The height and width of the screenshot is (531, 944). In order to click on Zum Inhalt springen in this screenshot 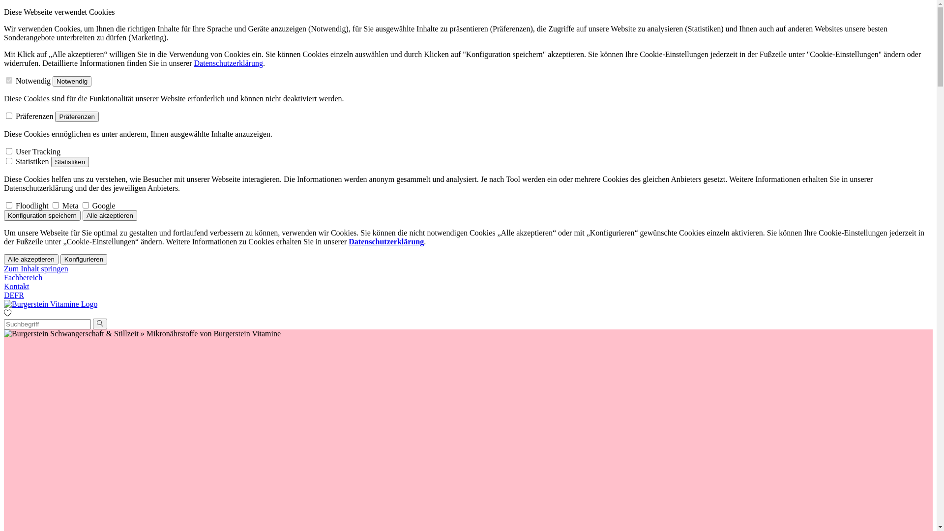, I will do `click(36, 268)`.